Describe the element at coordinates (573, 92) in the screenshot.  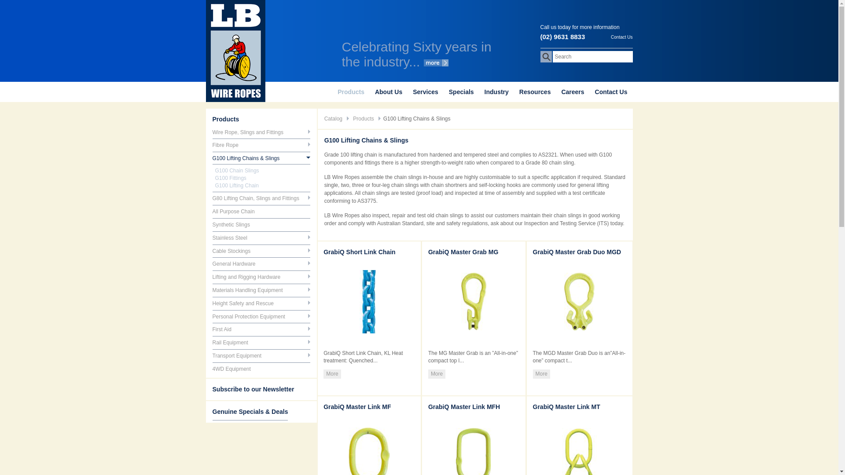
I see `Careers` at that location.